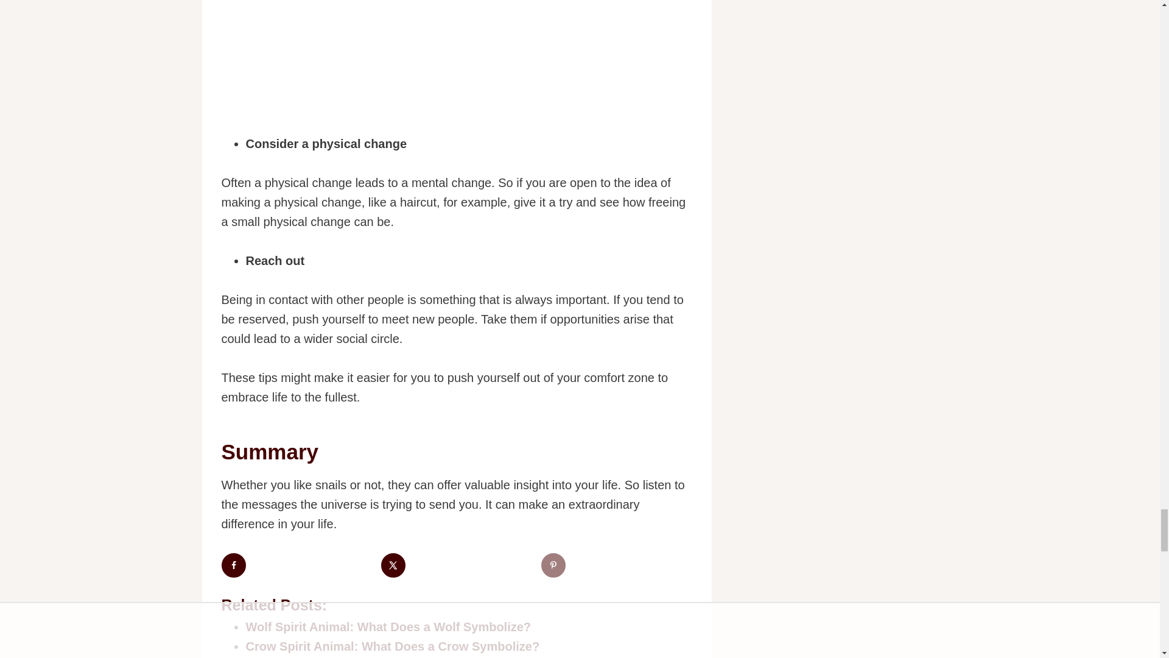 The width and height of the screenshot is (1169, 658). What do you see at coordinates (393, 565) in the screenshot?
I see `Share on X` at bounding box center [393, 565].